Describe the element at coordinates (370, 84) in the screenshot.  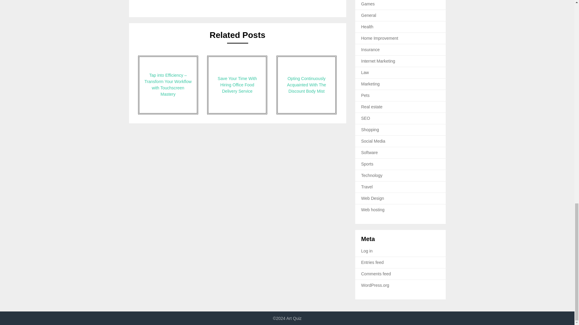
I see `Marketing` at that location.